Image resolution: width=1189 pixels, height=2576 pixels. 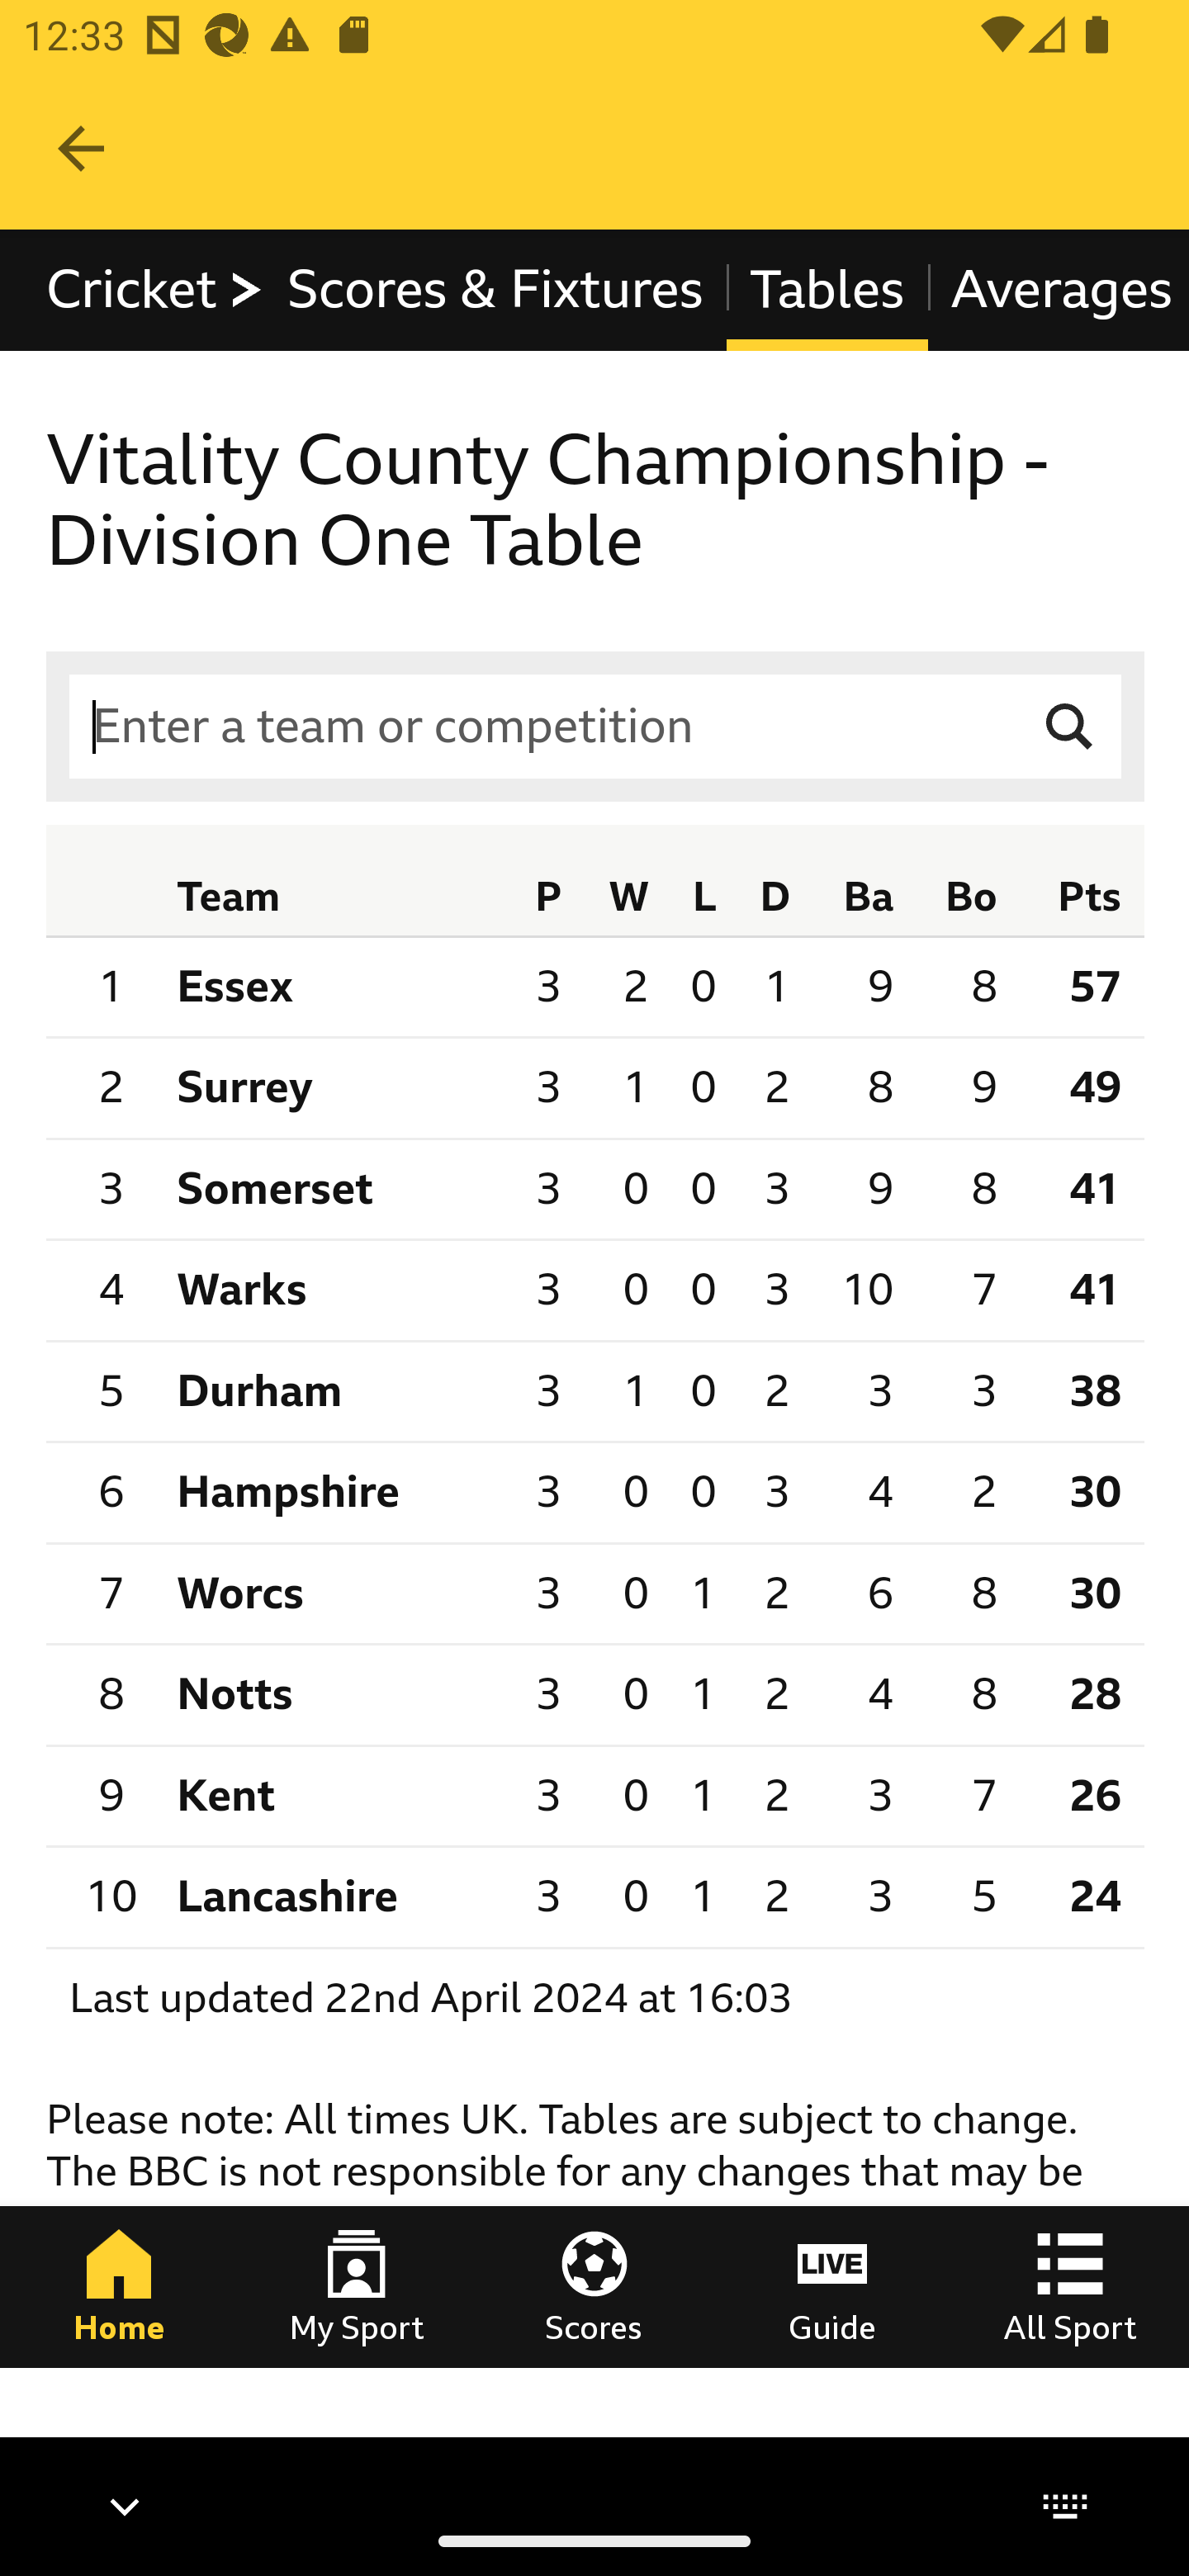 What do you see at coordinates (334, 1291) in the screenshot?
I see `Warks Warwickshire` at bounding box center [334, 1291].